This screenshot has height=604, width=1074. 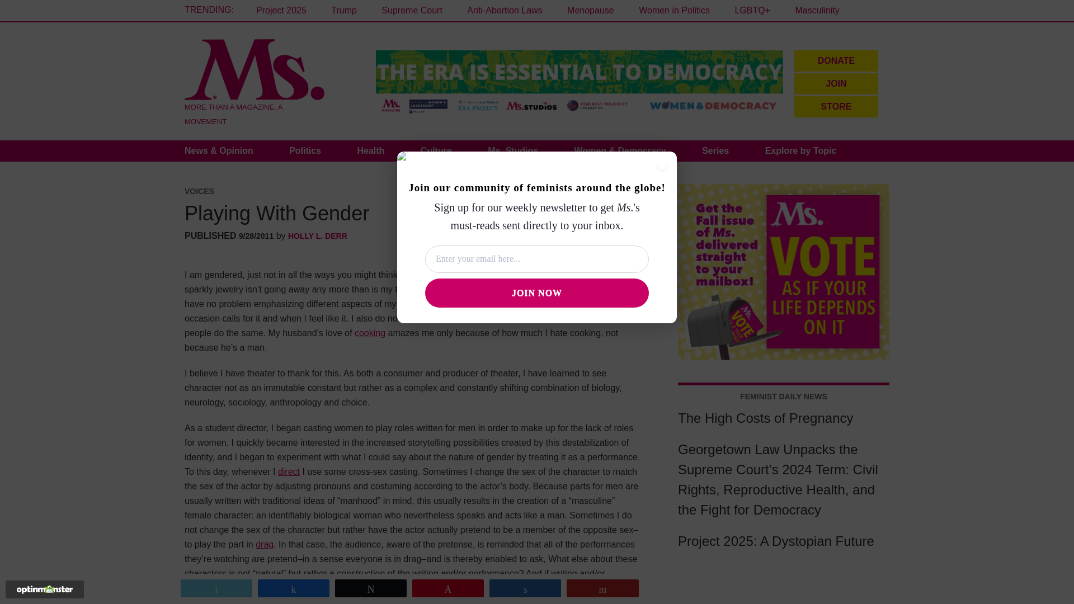 I want to click on Series, so click(x=715, y=151).